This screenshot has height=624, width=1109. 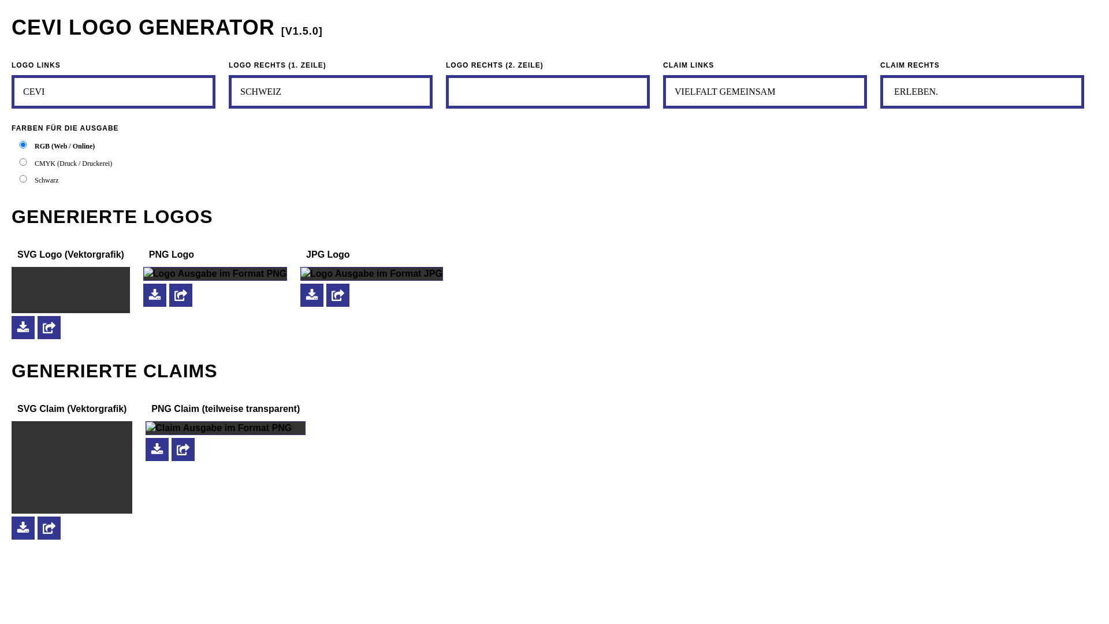 What do you see at coordinates (155, 295) in the screenshot?
I see `Download PNG Logo` at bounding box center [155, 295].